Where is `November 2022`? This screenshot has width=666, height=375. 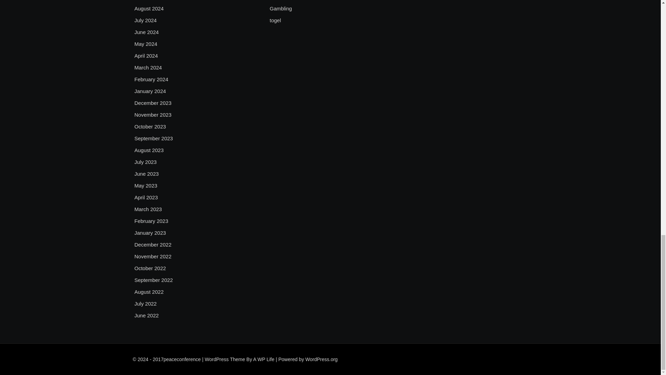
November 2022 is located at coordinates (153, 256).